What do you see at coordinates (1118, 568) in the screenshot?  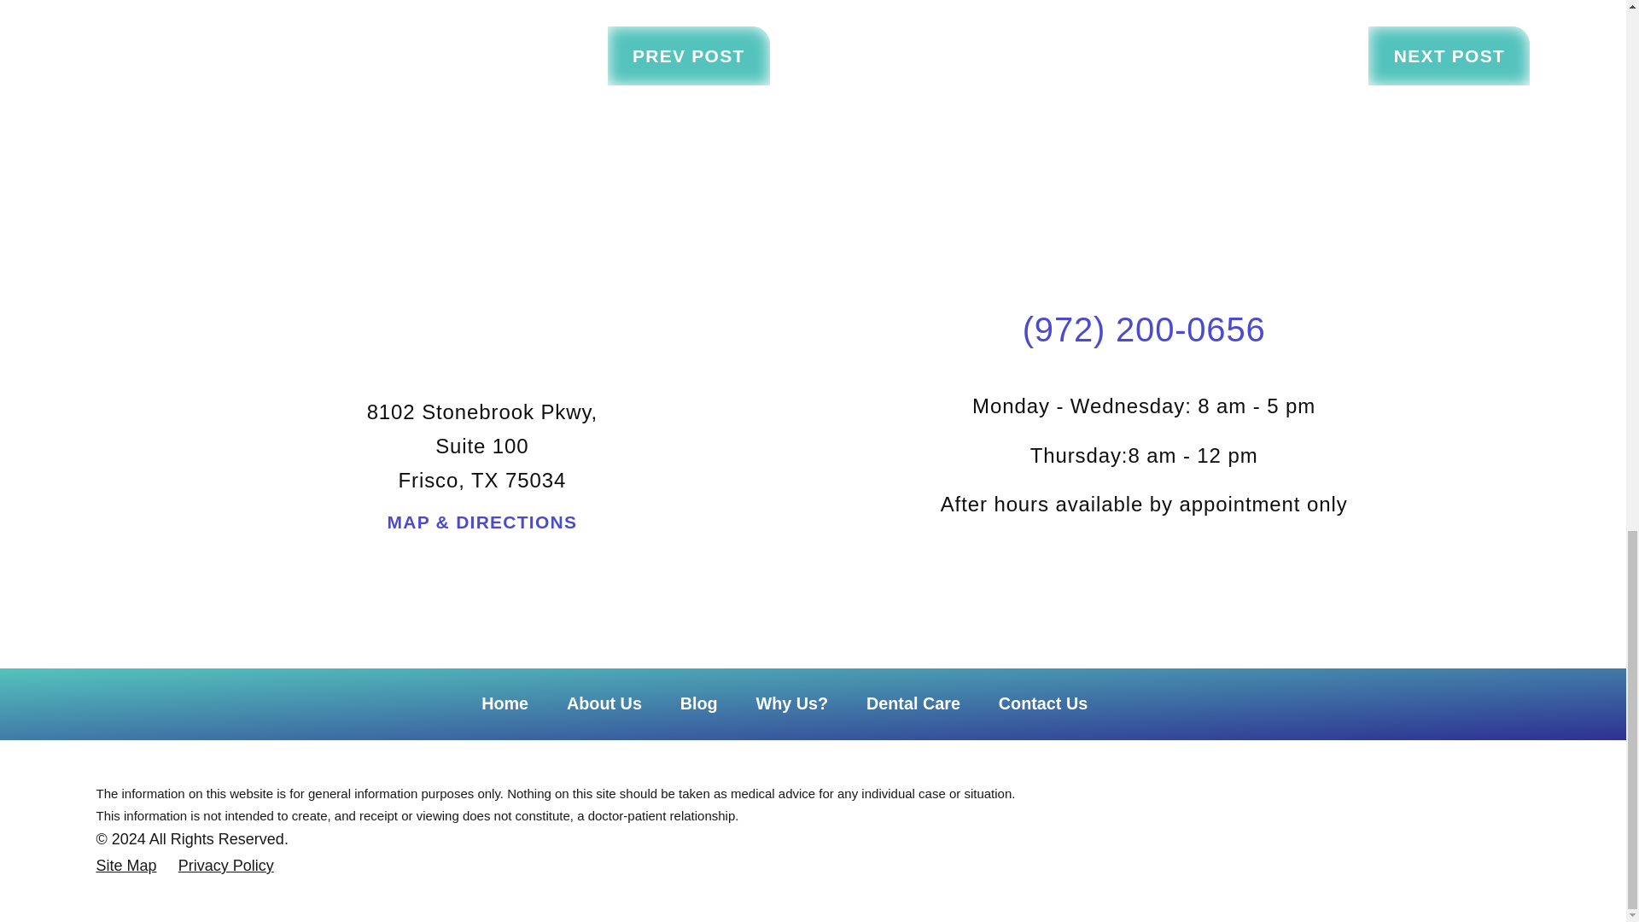 I see `Yelp` at bounding box center [1118, 568].